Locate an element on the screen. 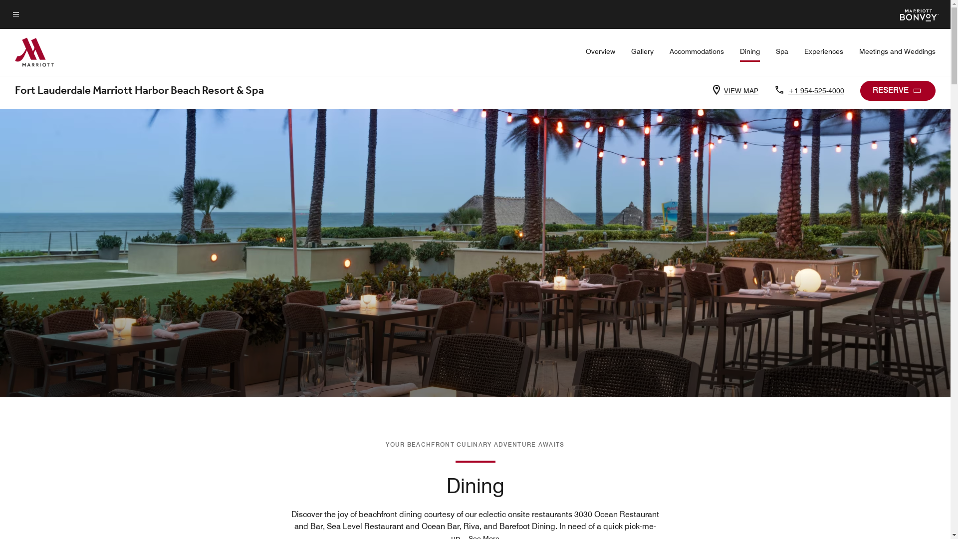 The width and height of the screenshot is (958, 539). VIEW MAP is located at coordinates (739, 91).